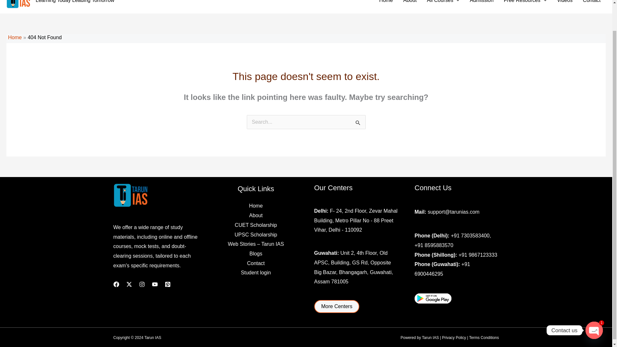 Image resolution: width=617 pixels, height=347 pixels. Describe the element at coordinates (15, 37) in the screenshot. I see `Home` at that location.